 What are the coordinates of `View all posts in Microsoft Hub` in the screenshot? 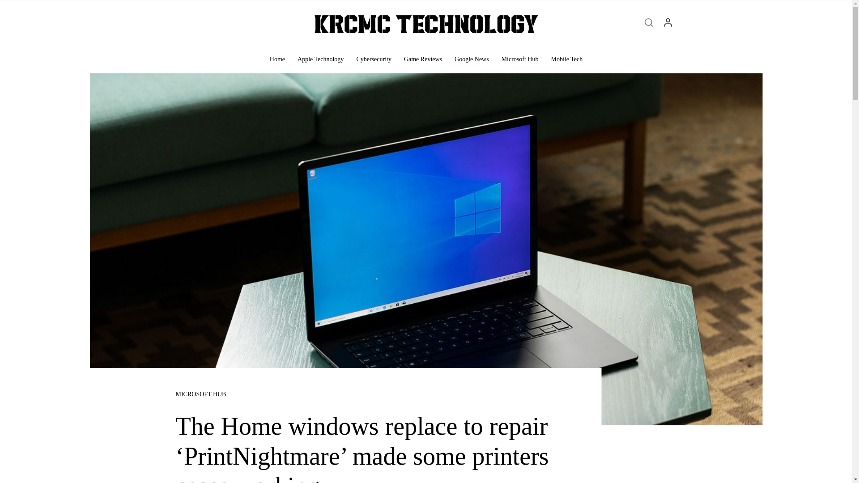 It's located at (200, 394).